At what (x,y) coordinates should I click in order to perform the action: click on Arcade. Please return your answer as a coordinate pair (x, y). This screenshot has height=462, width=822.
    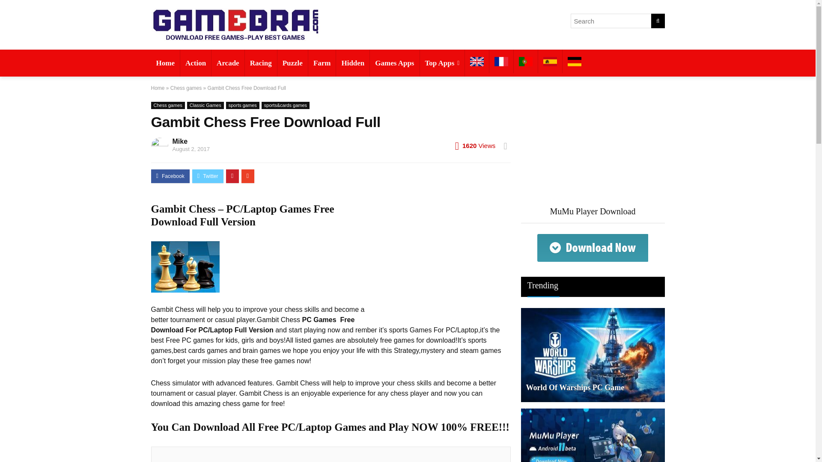
    Looking at the image, I should click on (228, 63).